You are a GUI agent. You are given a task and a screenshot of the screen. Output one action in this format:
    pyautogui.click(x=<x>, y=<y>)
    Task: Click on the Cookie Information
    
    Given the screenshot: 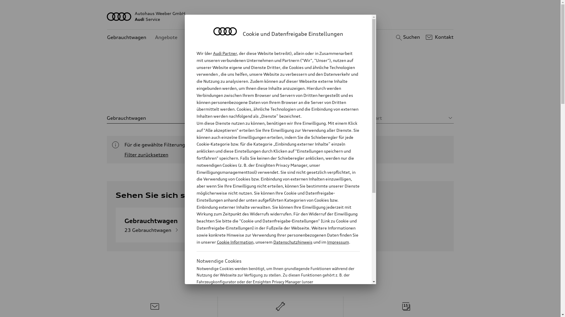 What is the action you would take?
    pyautogui.click(x=235, y=242)
    